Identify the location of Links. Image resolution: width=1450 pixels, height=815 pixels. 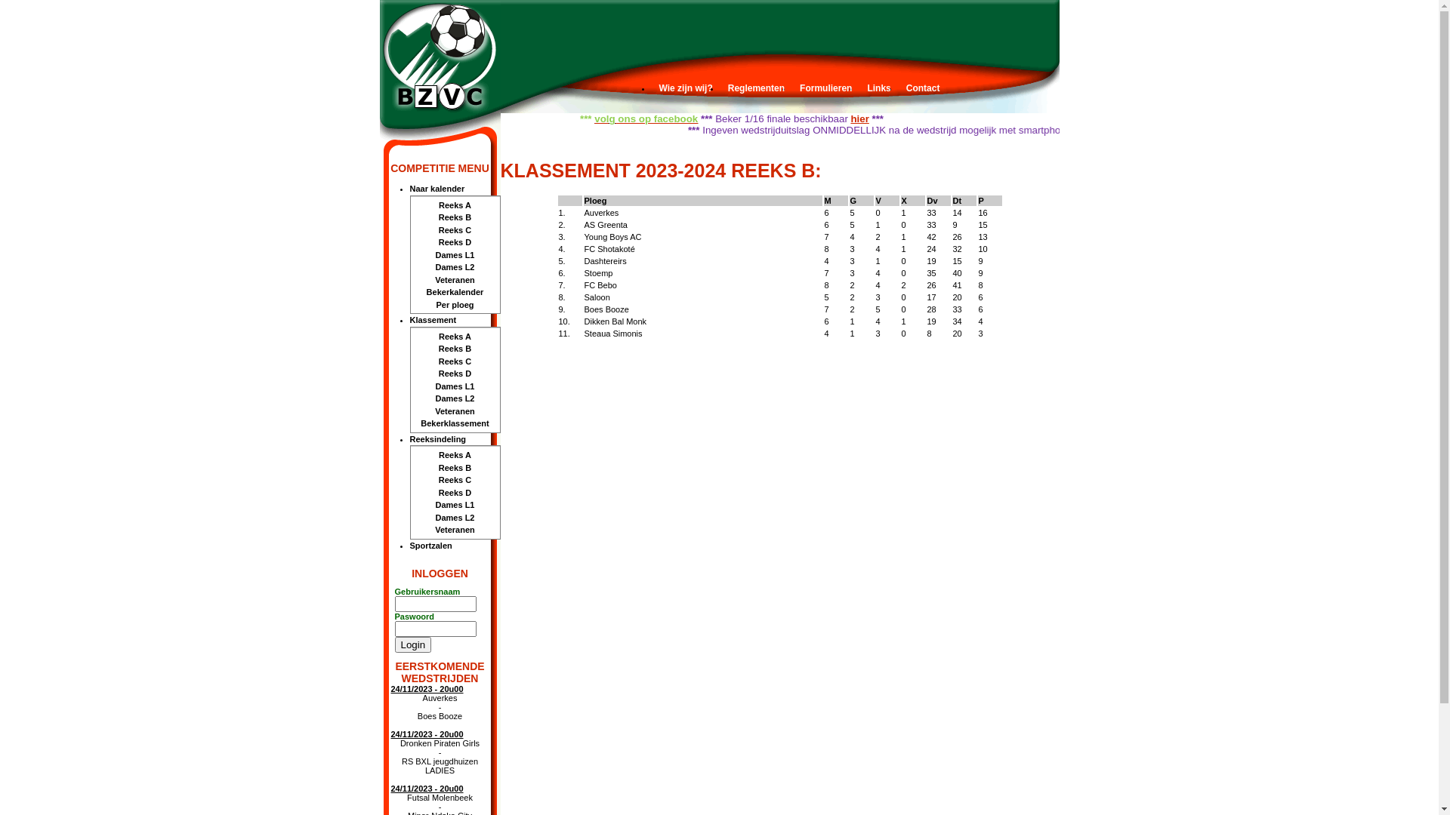
(879, 88).